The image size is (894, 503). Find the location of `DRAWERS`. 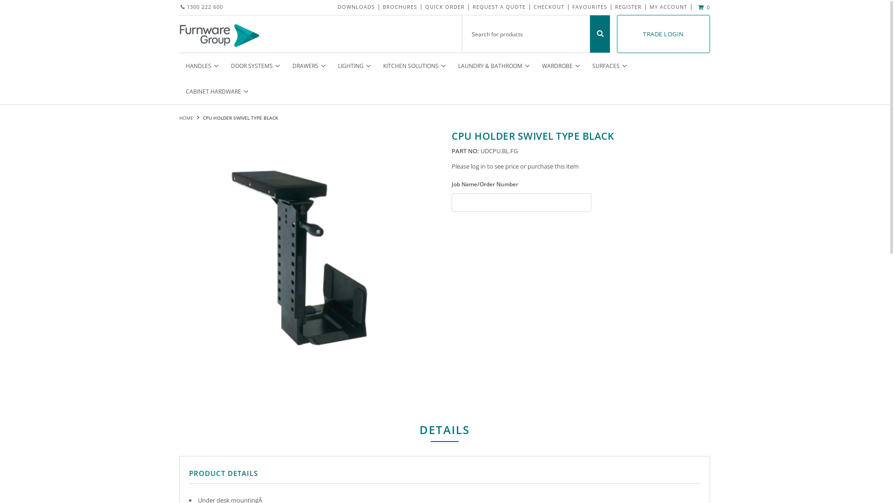

DRAWERS is located at coordinates (309, 66).